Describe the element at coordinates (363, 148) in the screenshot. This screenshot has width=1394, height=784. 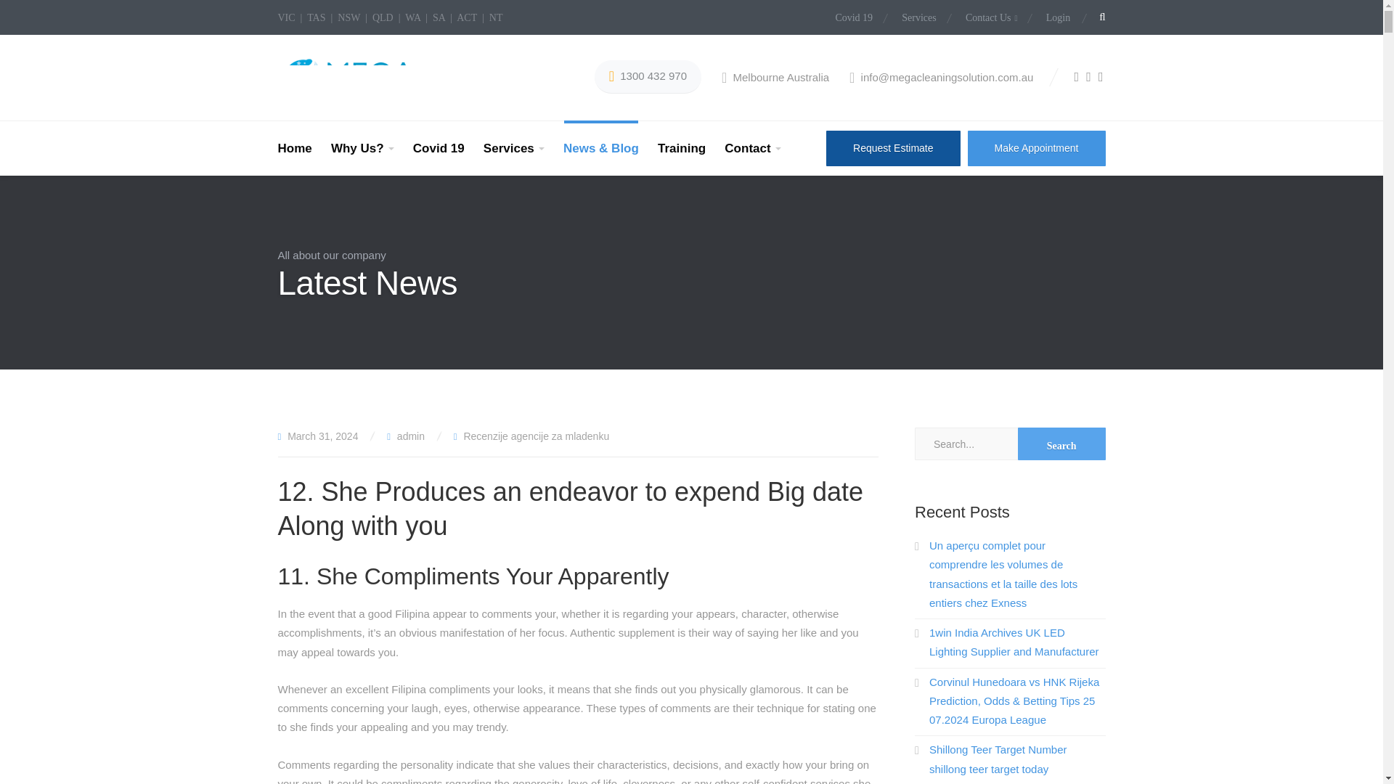
I see `Why Us?` at that location.